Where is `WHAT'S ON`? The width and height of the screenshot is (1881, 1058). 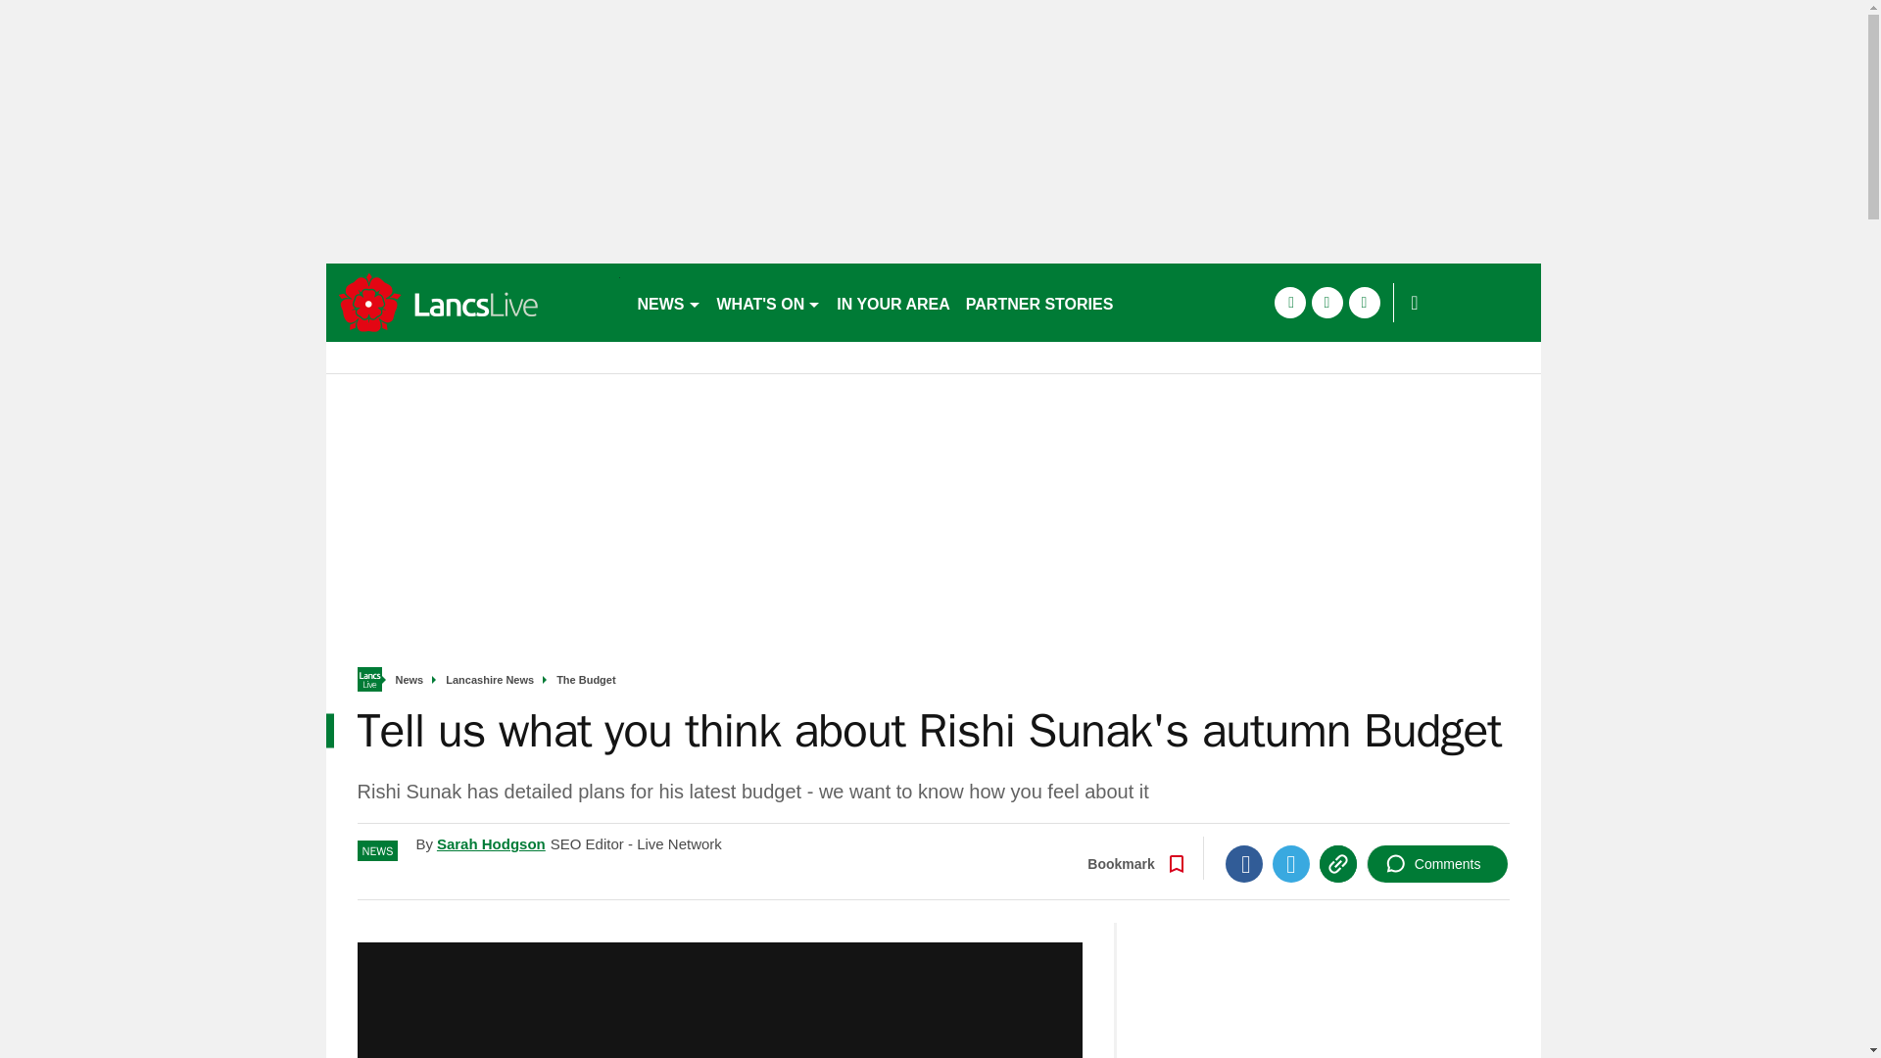 WHAT'S ON is located at coordinates (768, 302).